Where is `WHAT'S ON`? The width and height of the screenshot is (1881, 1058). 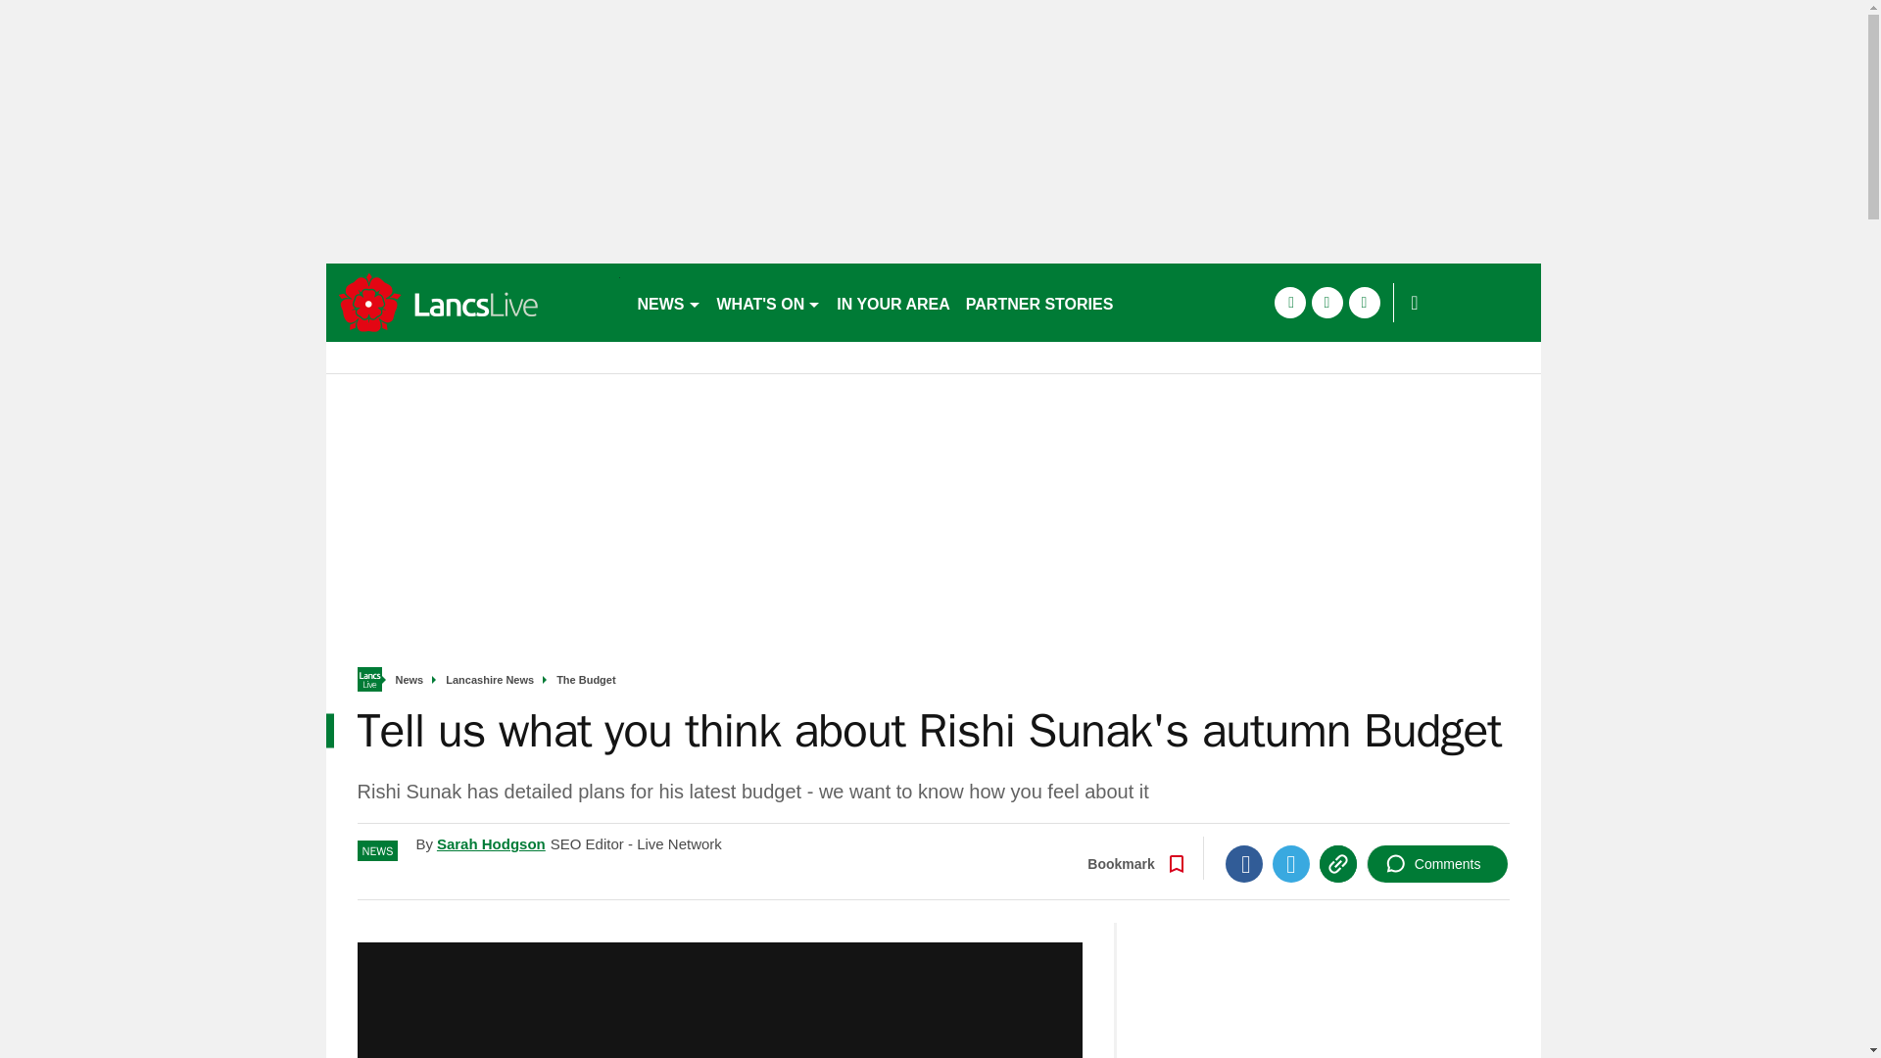 WHAT'S ON is located at coordinates (768, 302).